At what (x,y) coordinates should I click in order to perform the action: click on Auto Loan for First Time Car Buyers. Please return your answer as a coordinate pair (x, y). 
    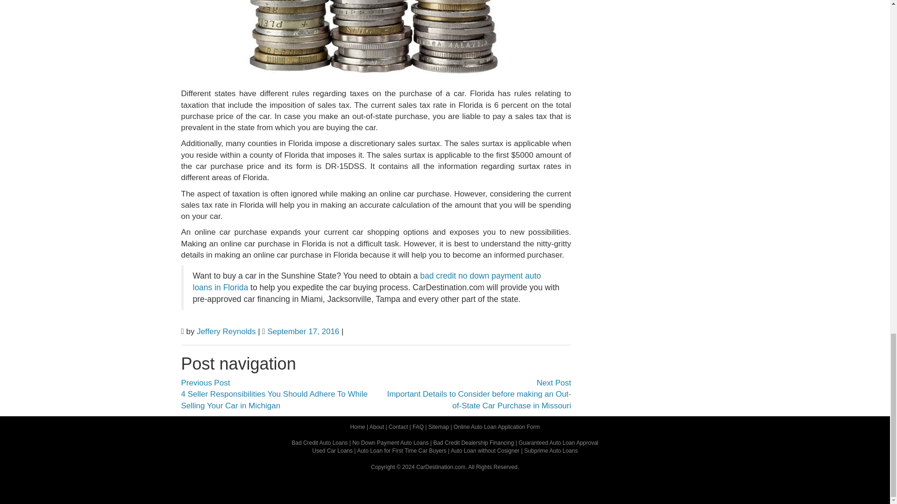
    Looking at the image, I should click on (401, 451).